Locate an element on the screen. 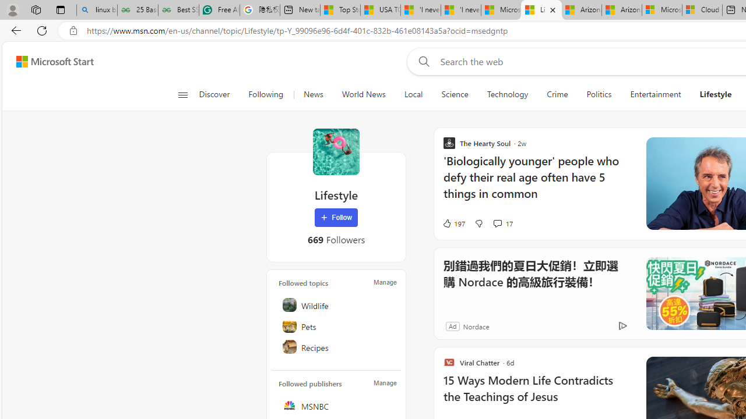  Tab actions menu is located at coordinates (61, 9).